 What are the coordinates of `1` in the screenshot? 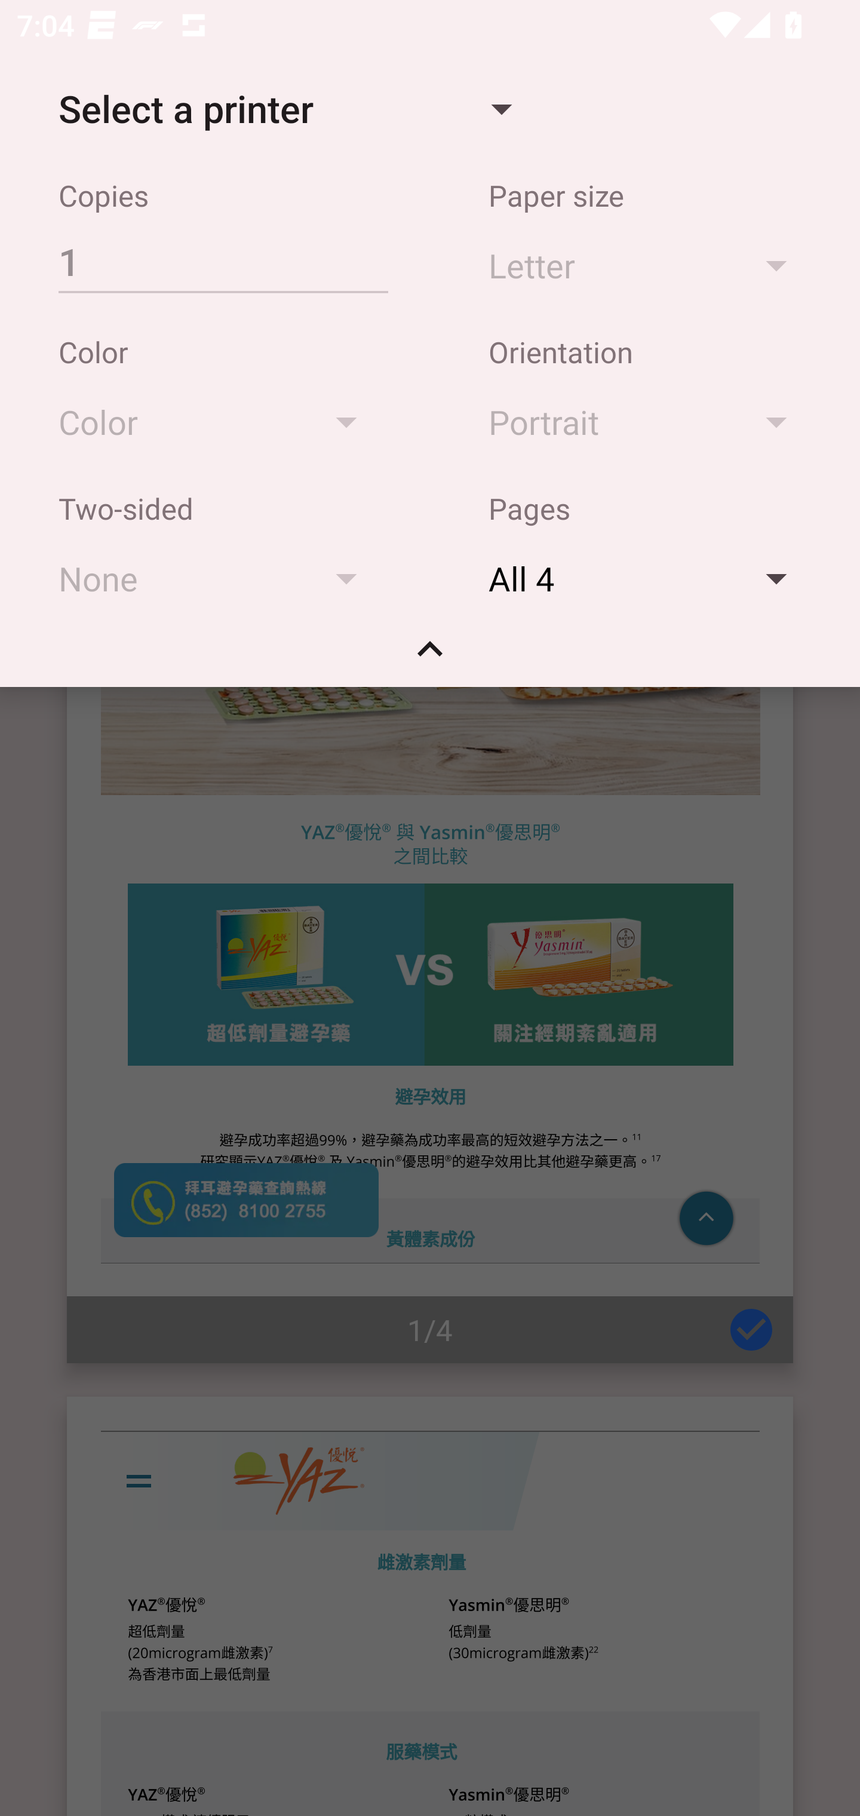 It's located at (223, 261).